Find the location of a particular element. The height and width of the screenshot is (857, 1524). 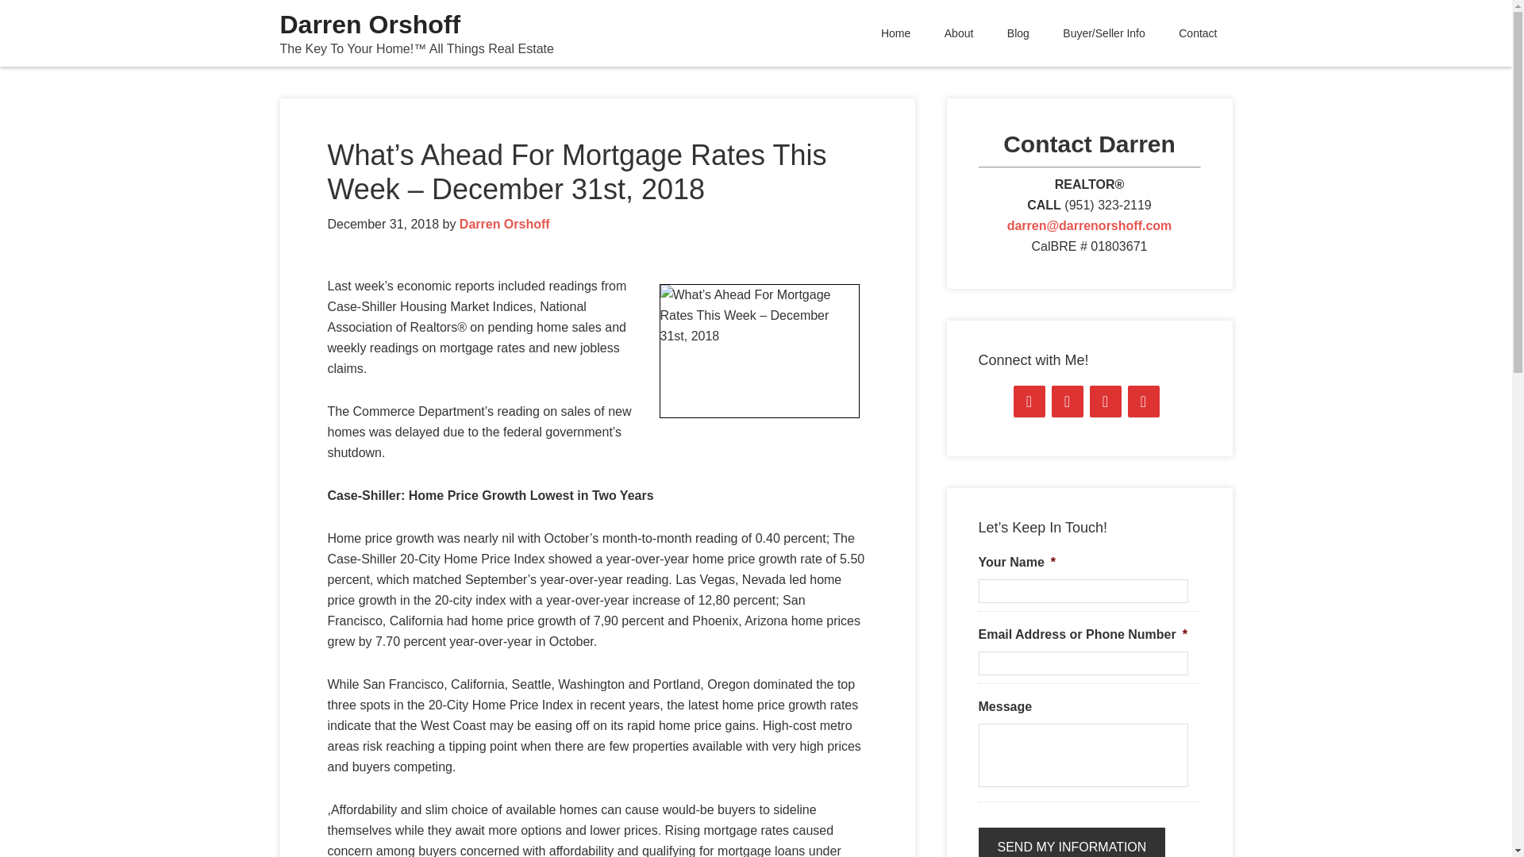

Send My Information is located at coordinates (1072, 843).